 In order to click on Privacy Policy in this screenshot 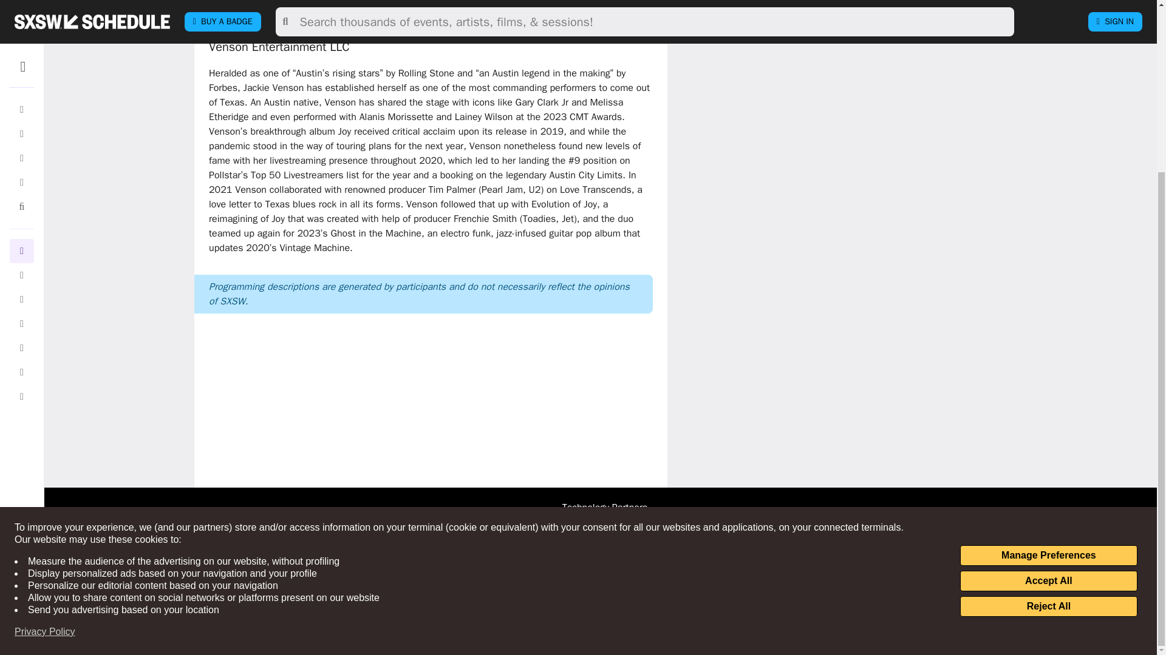, I will do `click(45, 406)`.